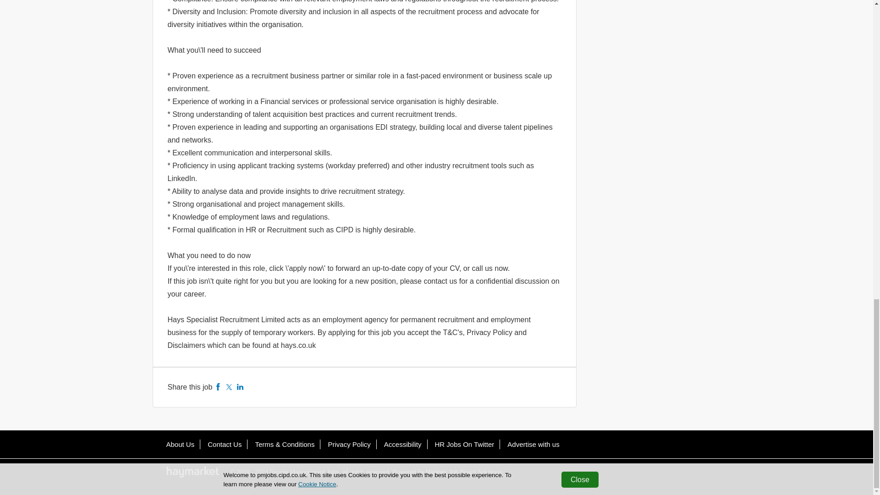  I want to click on Twitter, so click(229, 387).